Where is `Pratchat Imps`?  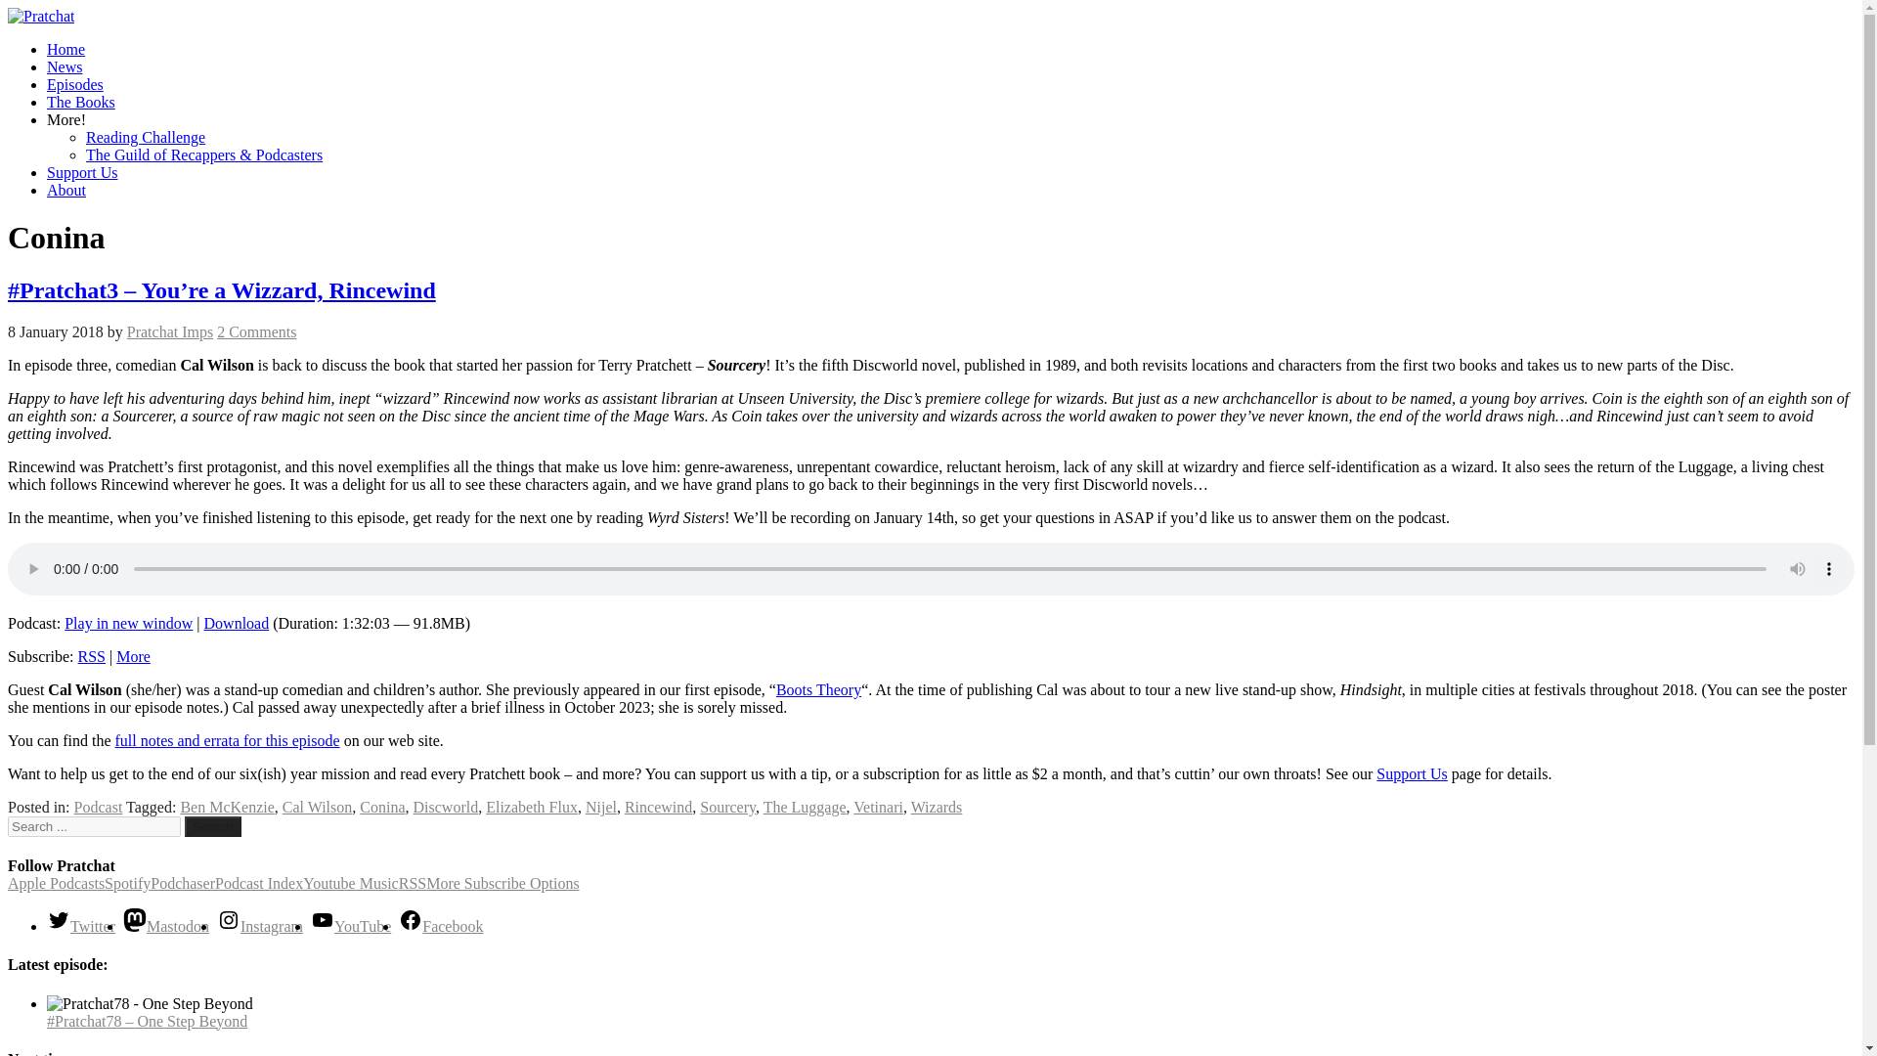
Pratchat Imps is located at coordinates (170, 330).